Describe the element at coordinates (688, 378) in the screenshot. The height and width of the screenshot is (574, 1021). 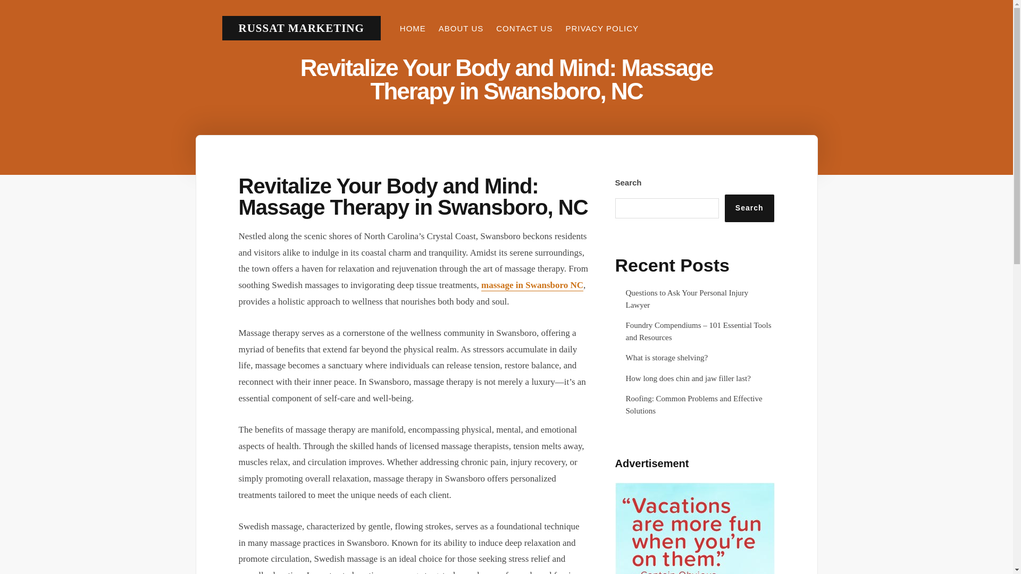
I see `How long does chin and jaw filler last?` at that location.